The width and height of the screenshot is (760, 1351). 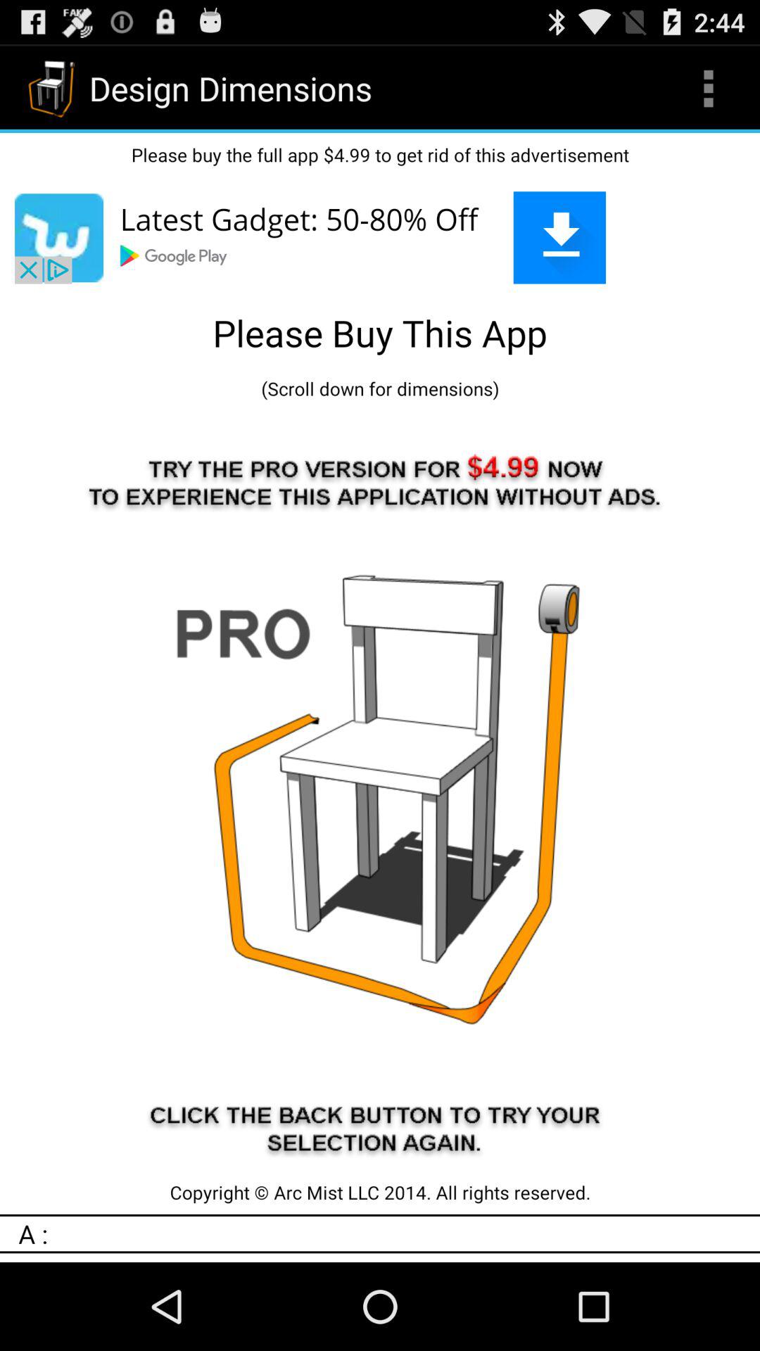 What do you see at coordinates (380, 1192) in the screenshot?
I see `select item above a :  app` at bounding box center [380, 1192].